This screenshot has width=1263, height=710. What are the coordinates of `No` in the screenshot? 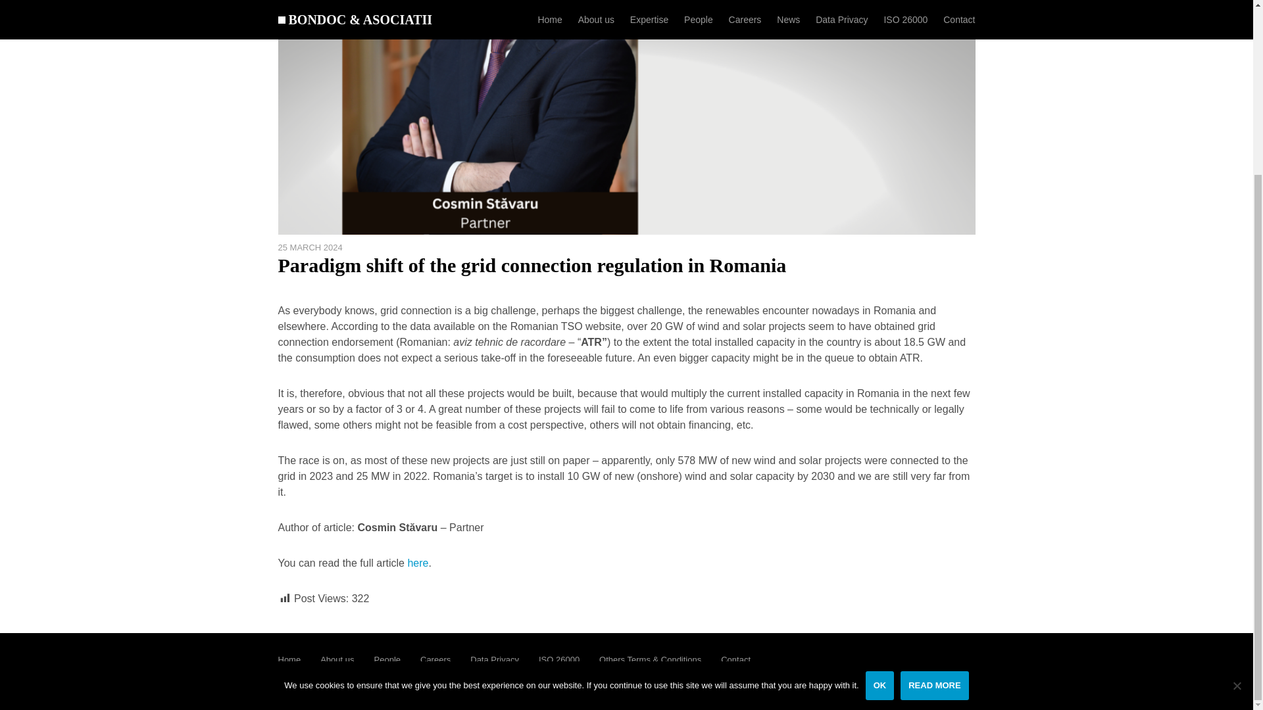 It's located at (1237, 463).